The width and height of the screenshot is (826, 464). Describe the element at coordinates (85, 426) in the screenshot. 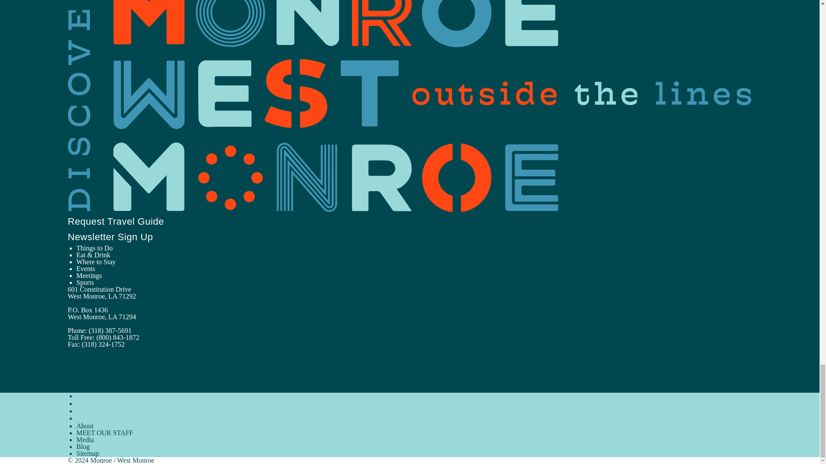

I see `About` at that location.